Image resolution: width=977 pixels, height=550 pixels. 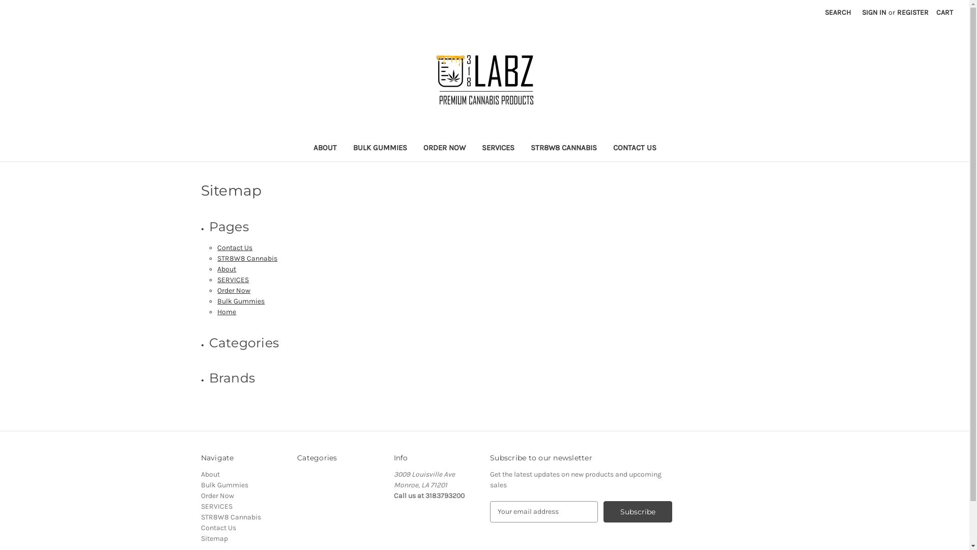 I want to click on Order Now, so click(x=217, y=496).